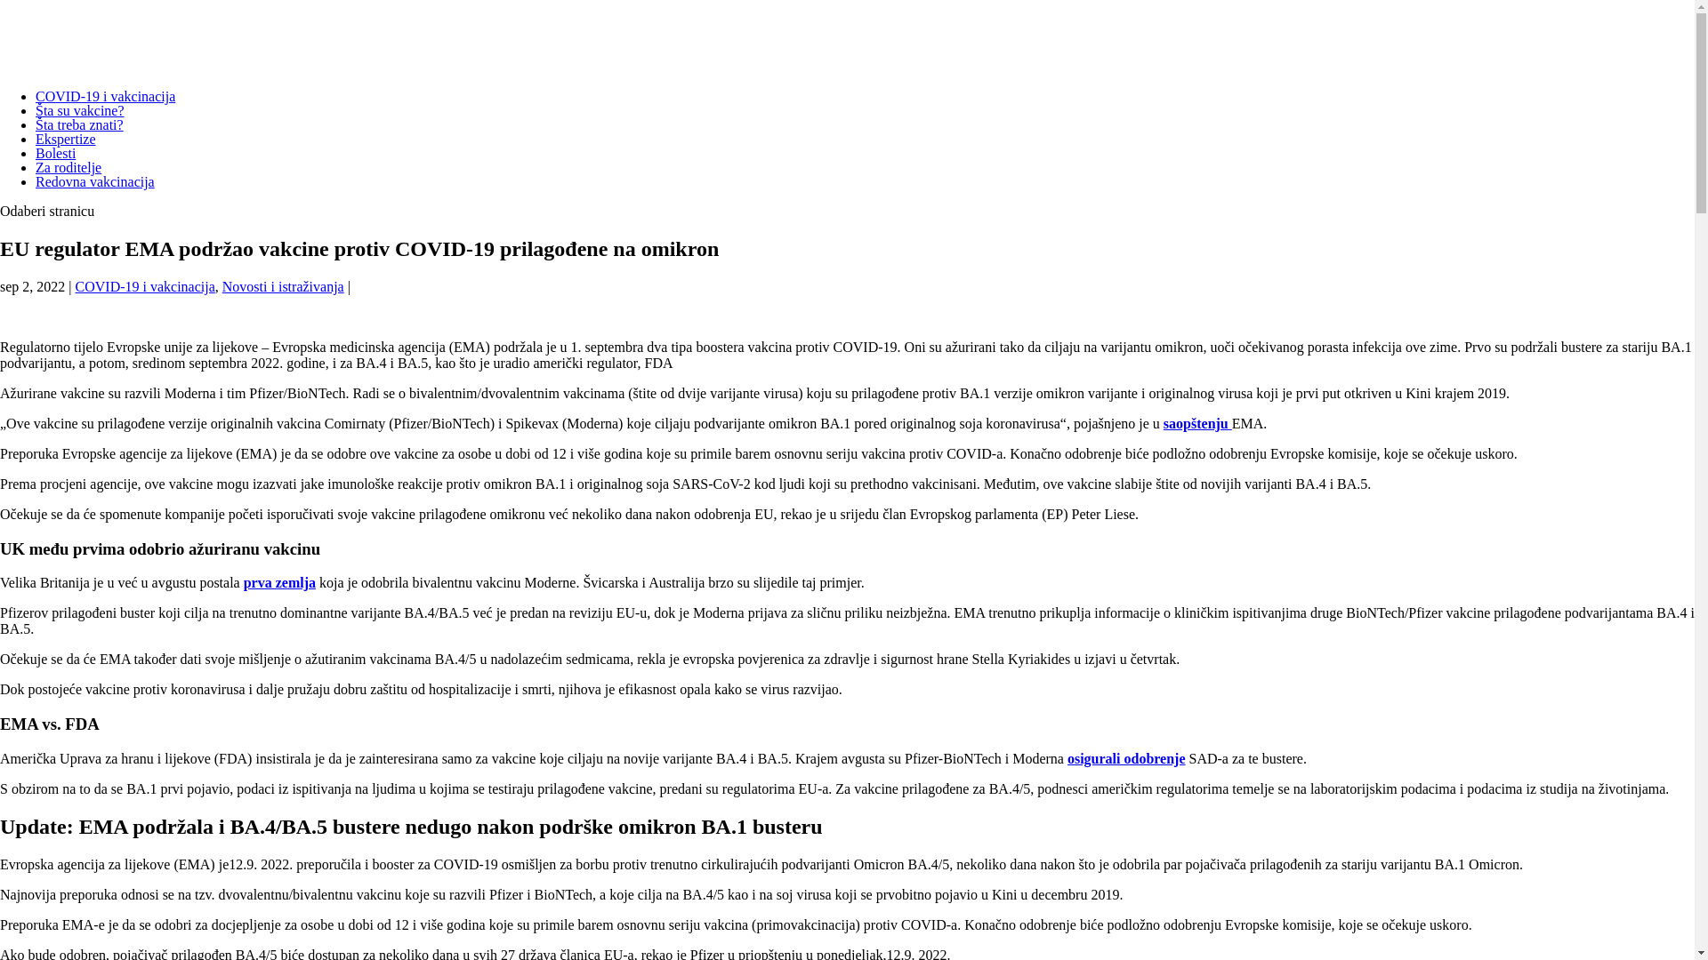 The height and width of the screenshot is (960, 1708). What do you see at coordinates (66, 139) in the screenshot?
I see `Ekspertize` at bounding box center [66, 139].